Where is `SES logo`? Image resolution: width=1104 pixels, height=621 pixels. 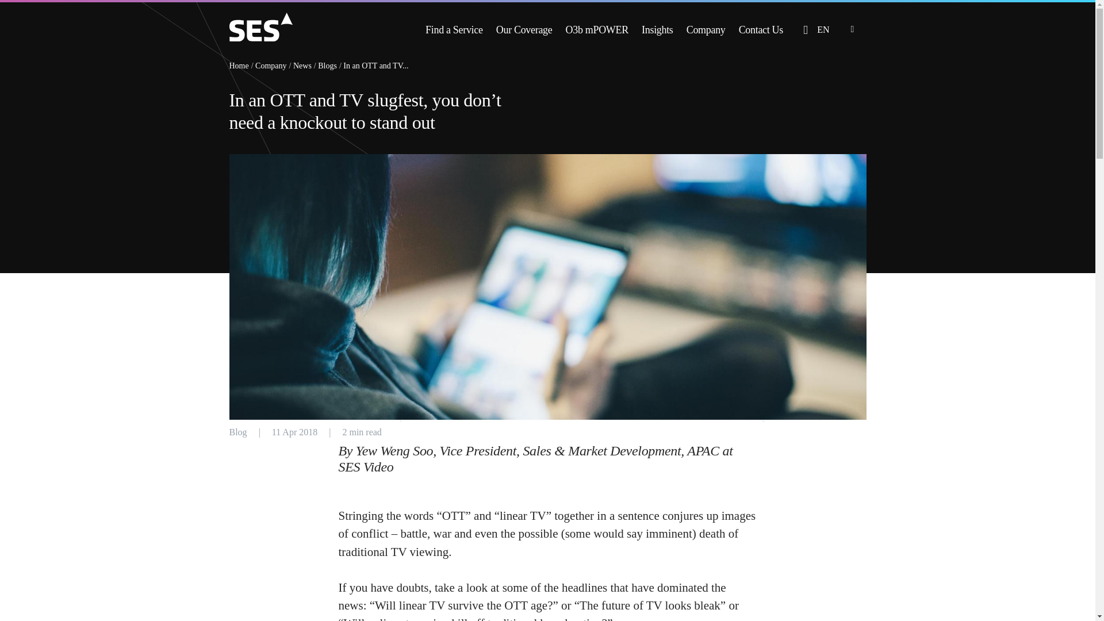 SES logo is located at coordinates (260, 26).